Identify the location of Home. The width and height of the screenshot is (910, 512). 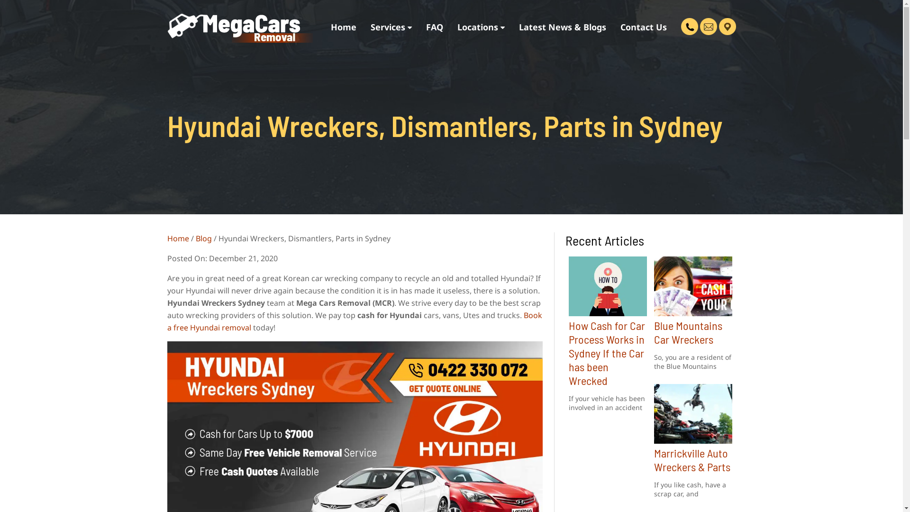
(343, 27).